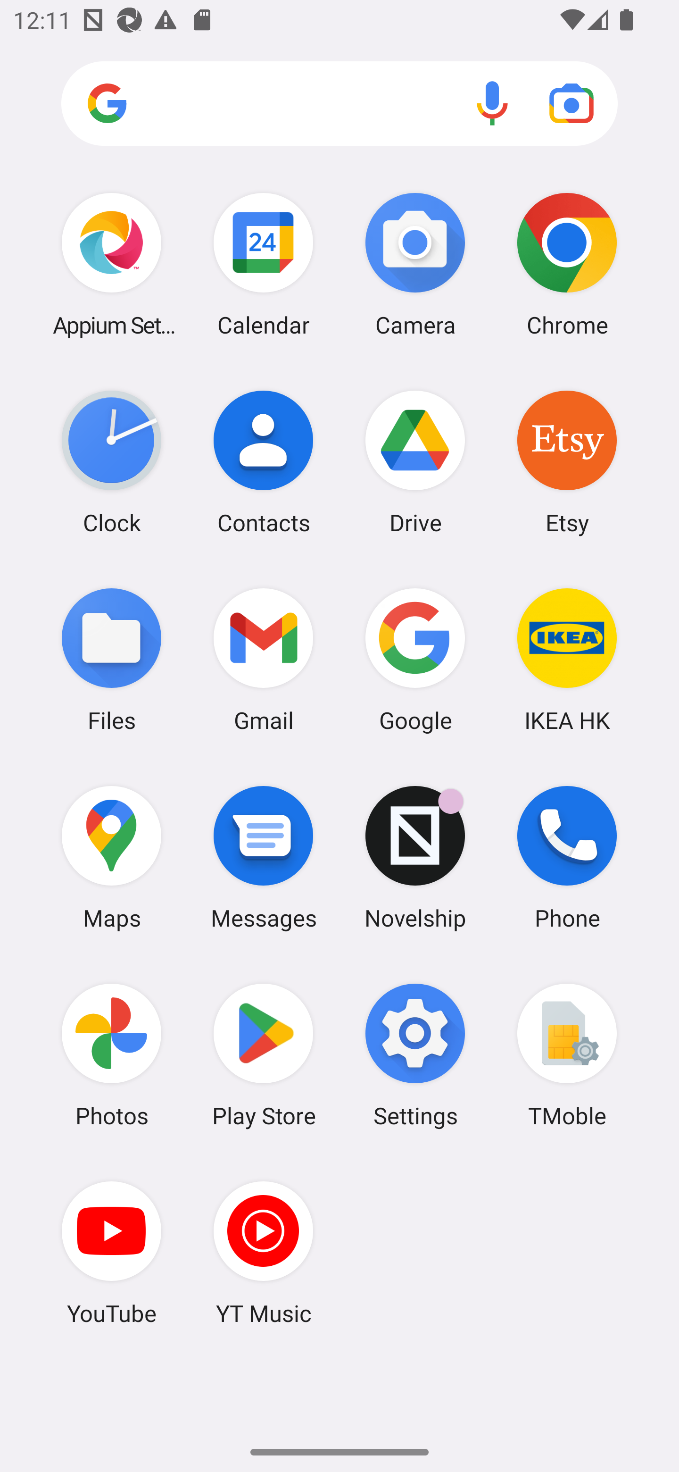 Image resolution: width=679 pixels, height=1472 pixels. Describe the element at coordinates (415, 857) in the screenshot. I see `Novelship Novelship has 6 notifications` at that location.